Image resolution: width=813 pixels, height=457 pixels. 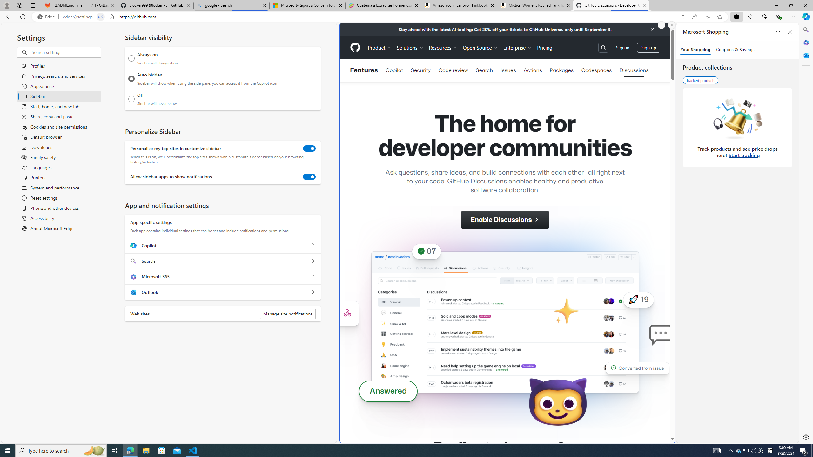 I want to click on Product, so click(x=380, y=47).